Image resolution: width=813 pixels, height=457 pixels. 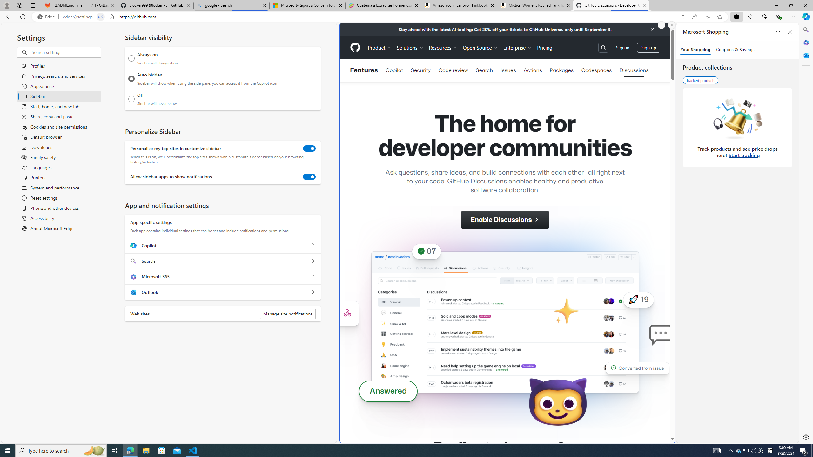 I want to click on Product, so click(x=380, y=47).